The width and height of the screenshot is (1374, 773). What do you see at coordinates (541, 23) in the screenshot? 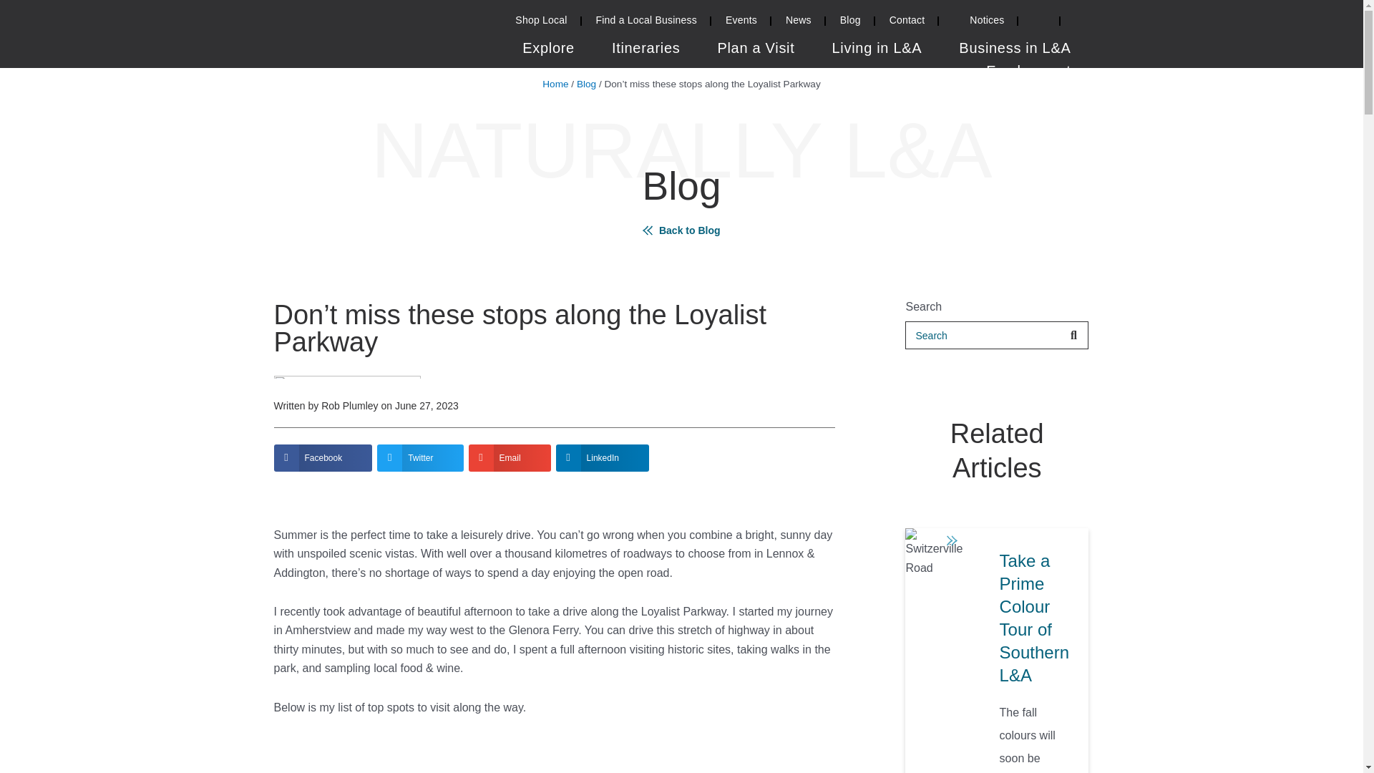
I see `Shop Local` at bounding box center [541, 23].